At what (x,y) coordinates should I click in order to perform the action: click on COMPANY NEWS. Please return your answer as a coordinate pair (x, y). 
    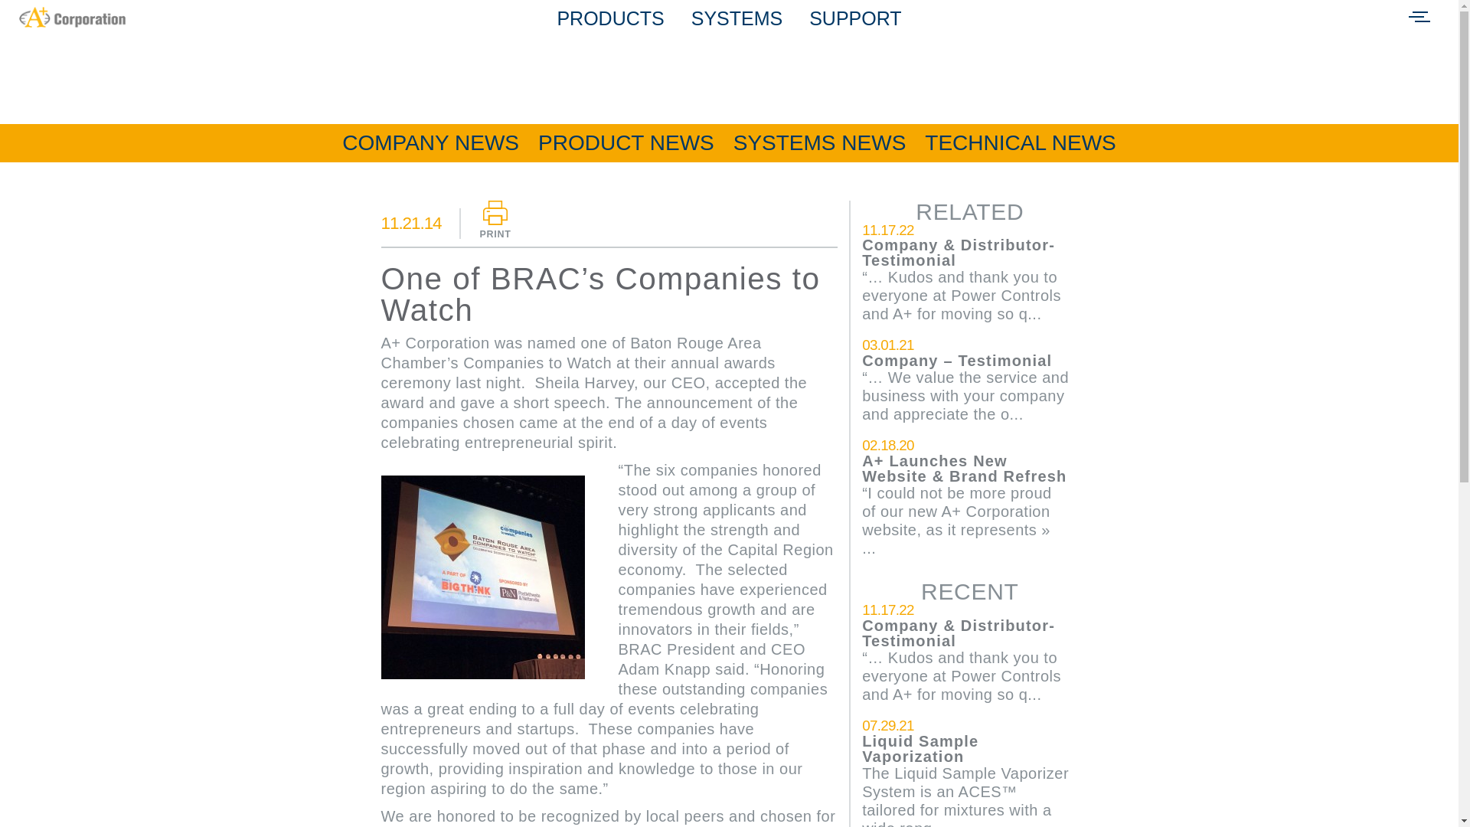
    Looking at the image, I should click on (430, 142).